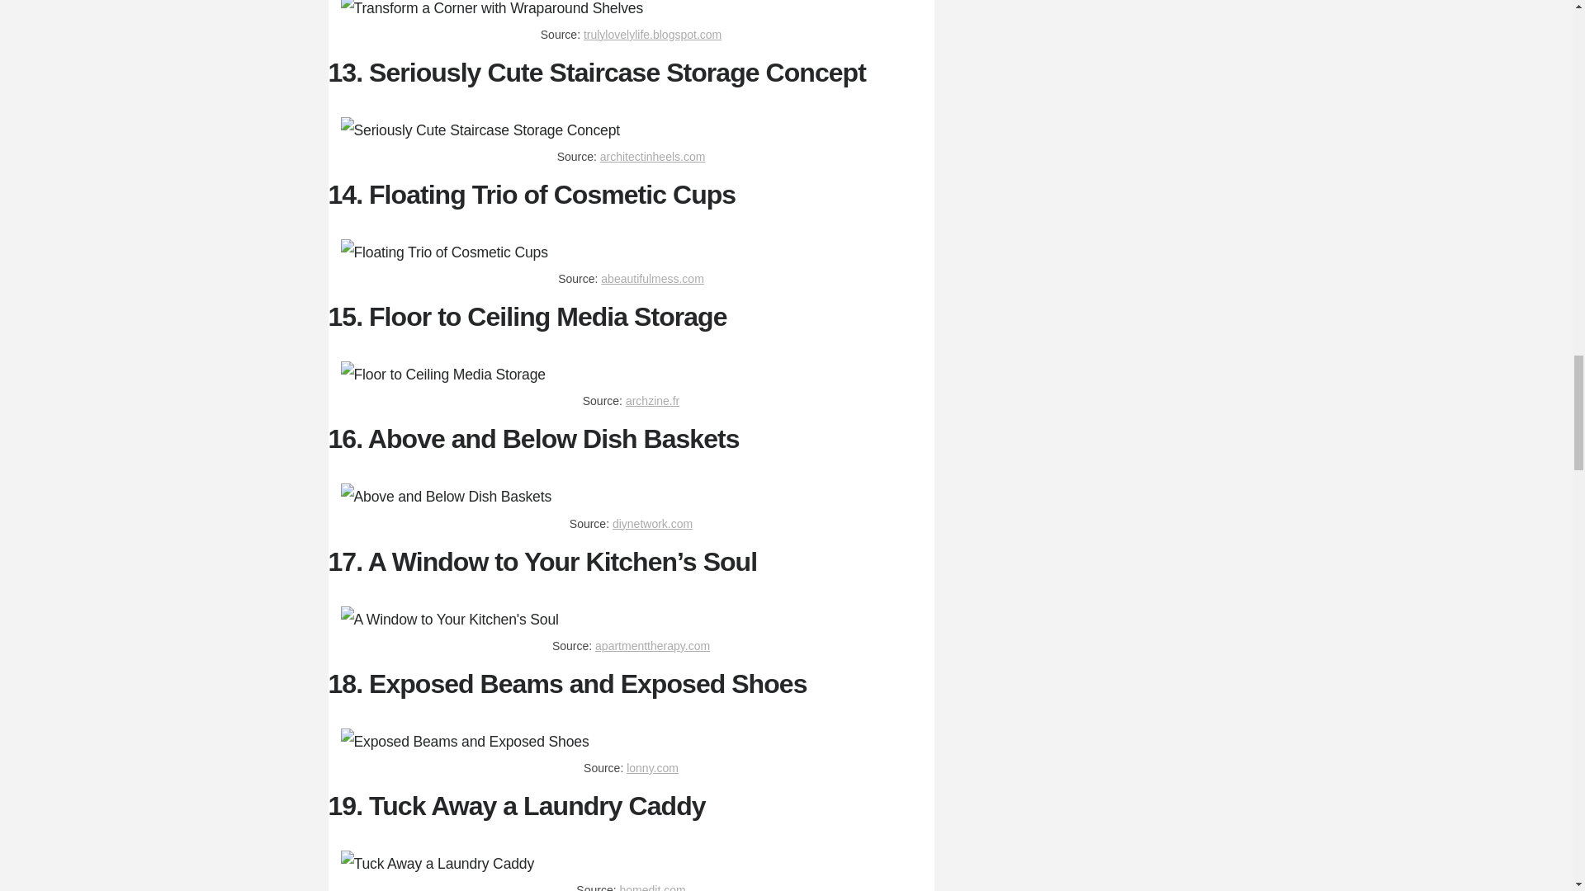 This screenshot has width=1585, height=891. I want to click on apartmenttherapy.com, so click(652, 645).